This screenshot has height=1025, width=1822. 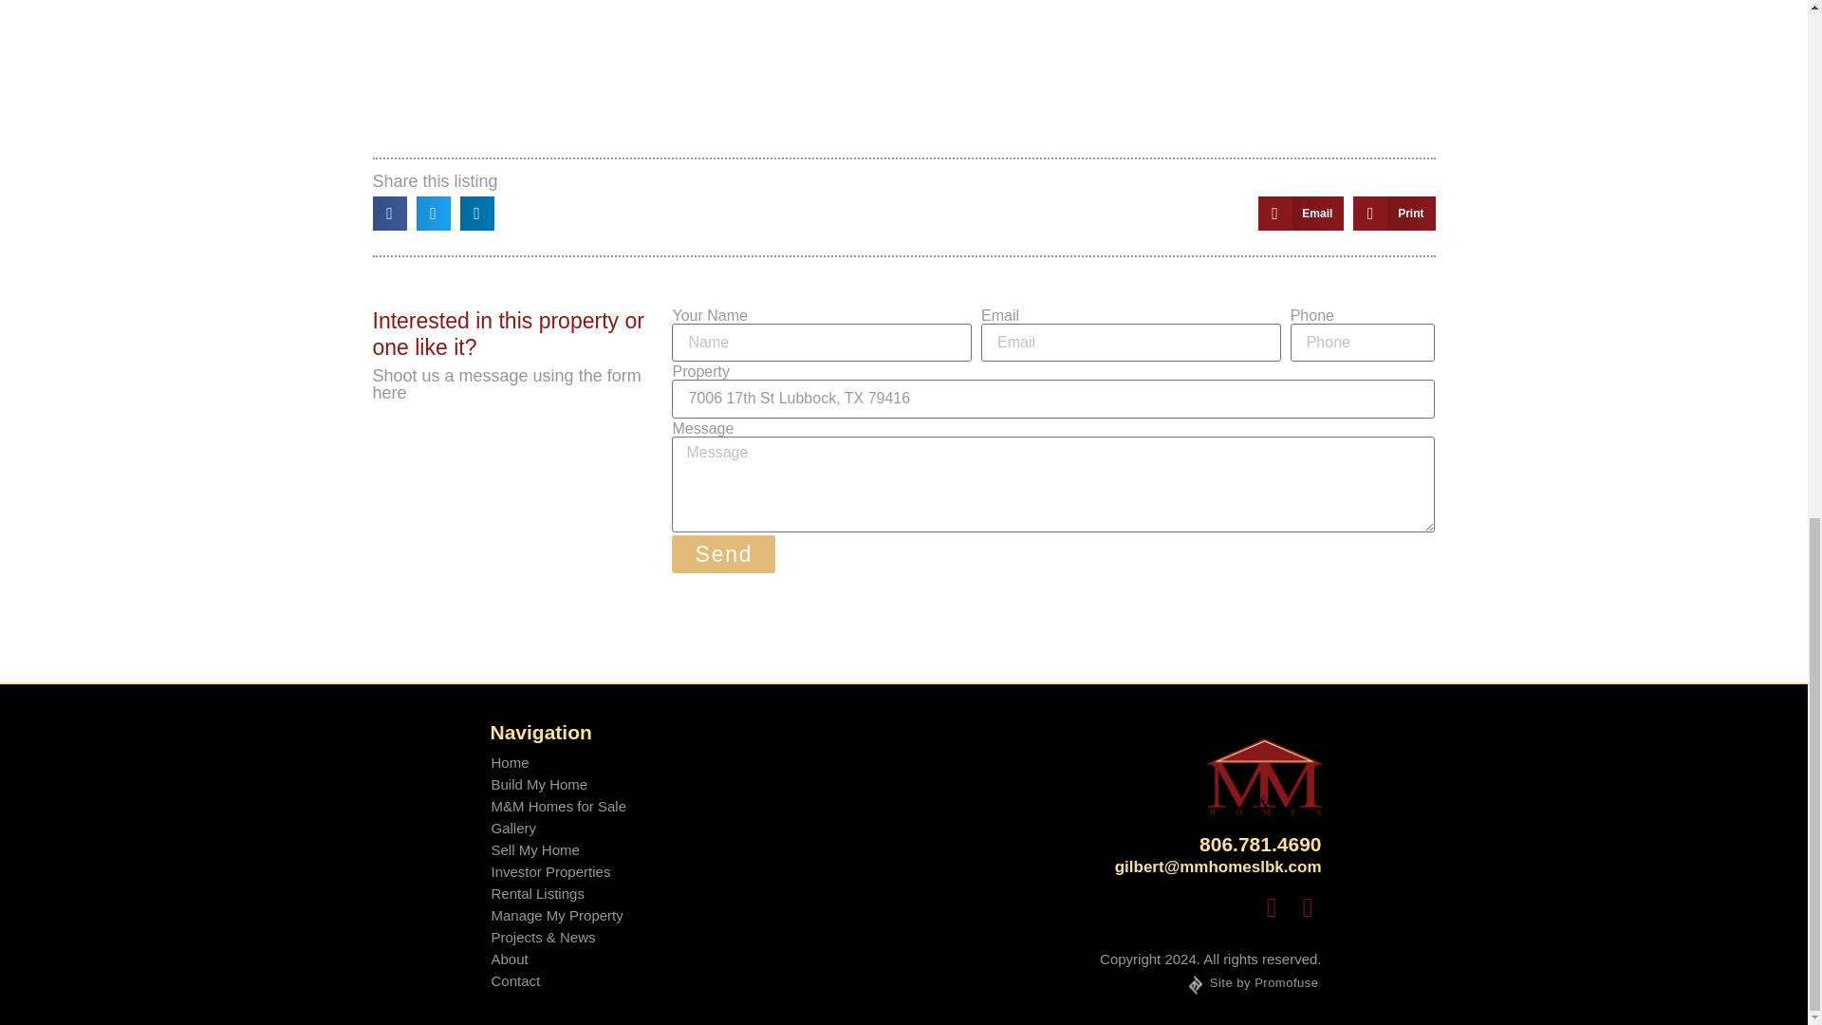 I want to click on 7006 17th St Lubbock, TX 79416, so click(x=1053, y=398).